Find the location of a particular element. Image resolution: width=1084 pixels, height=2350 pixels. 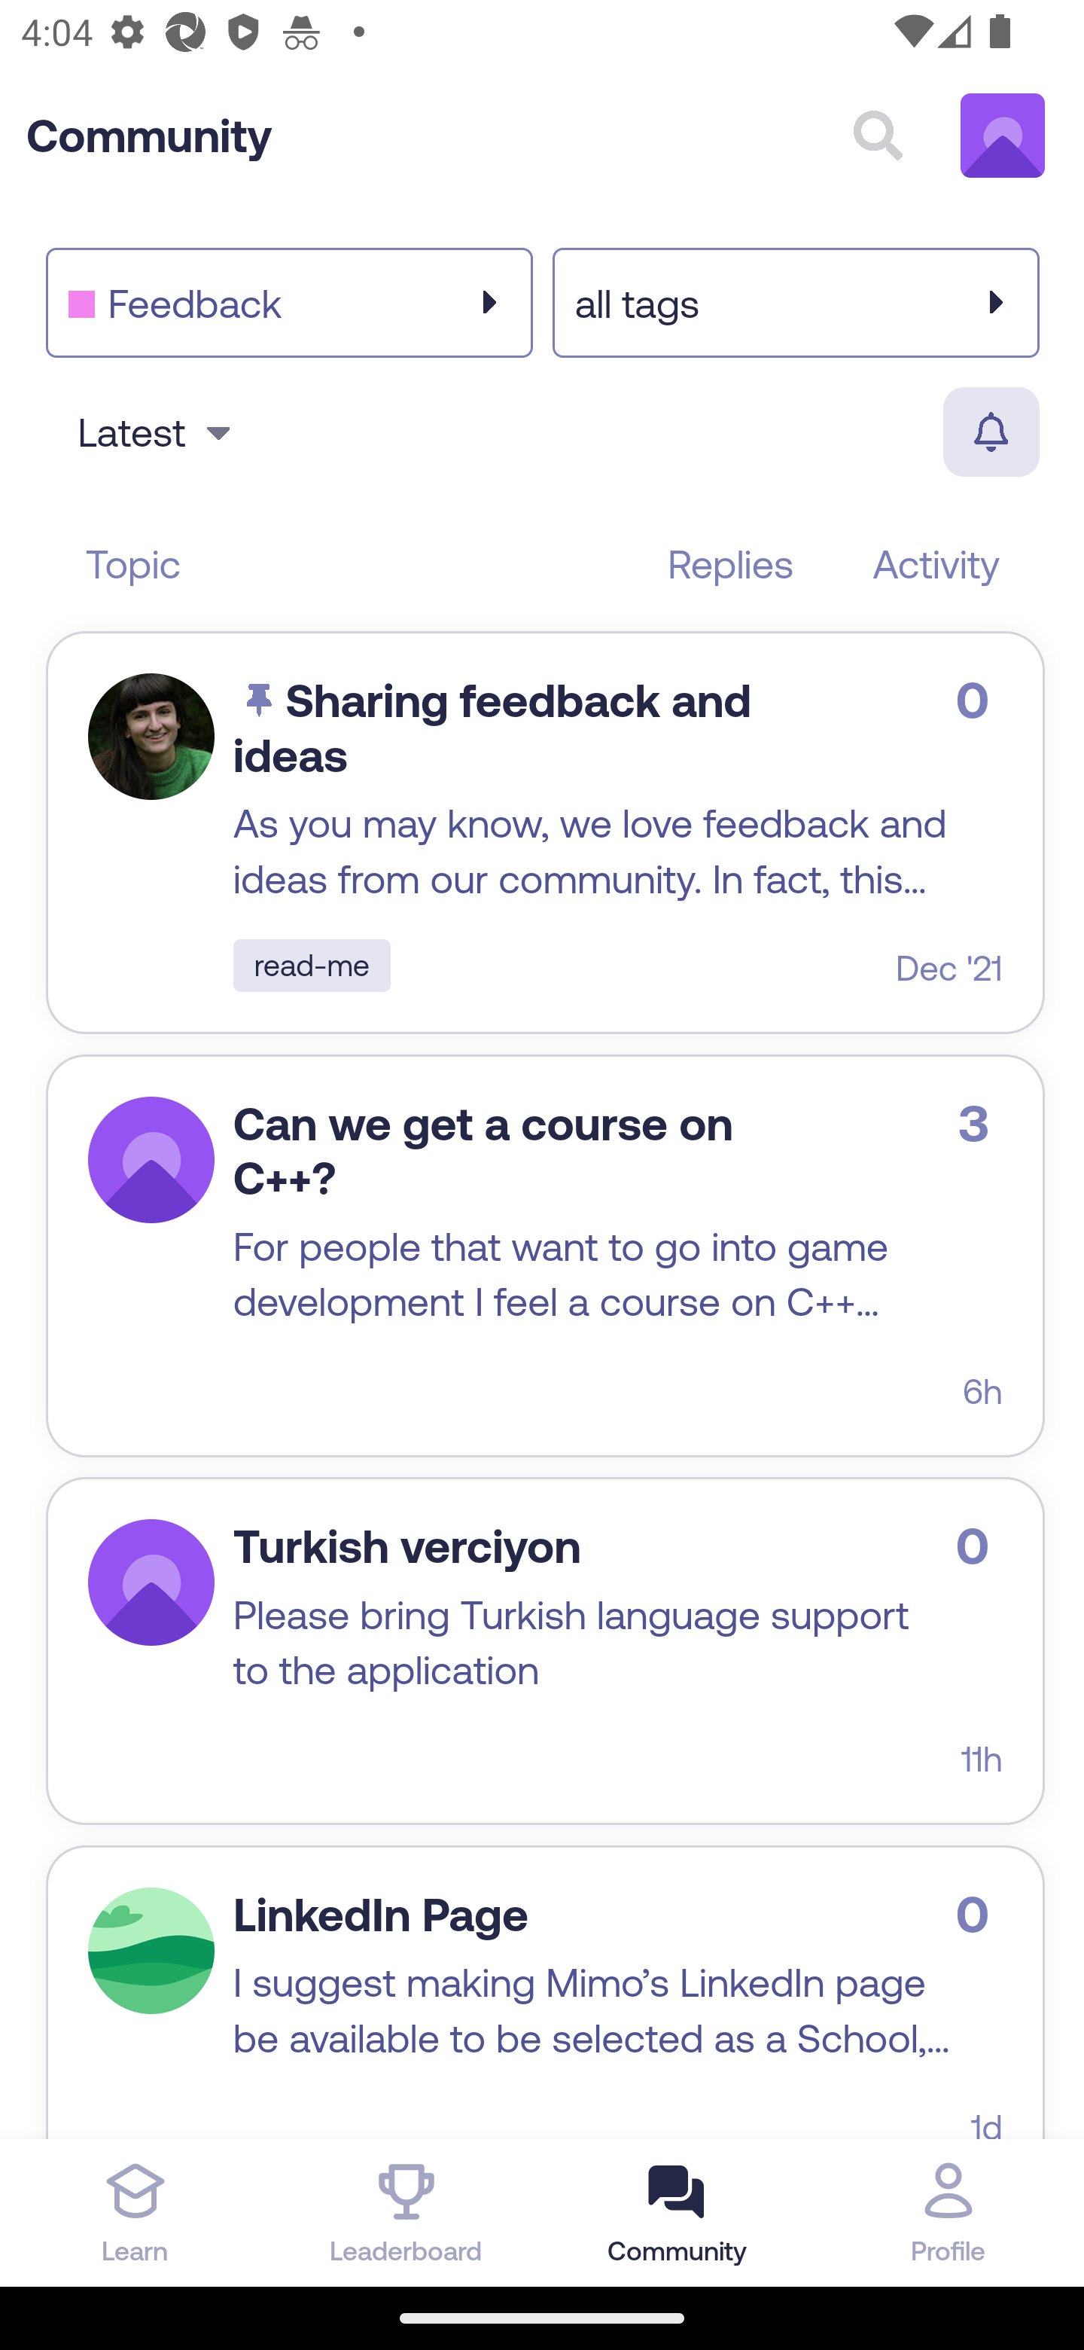

1 is located at coordinates (151, 737).